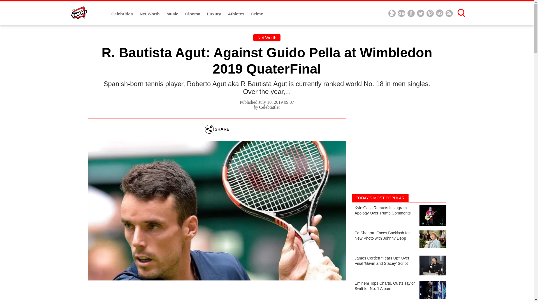 This screenshot has width=538, height=302. What do you see at coordinates (267, 37) in the screenshot?
I see `Net Worth` at bounding box center [267, 37].